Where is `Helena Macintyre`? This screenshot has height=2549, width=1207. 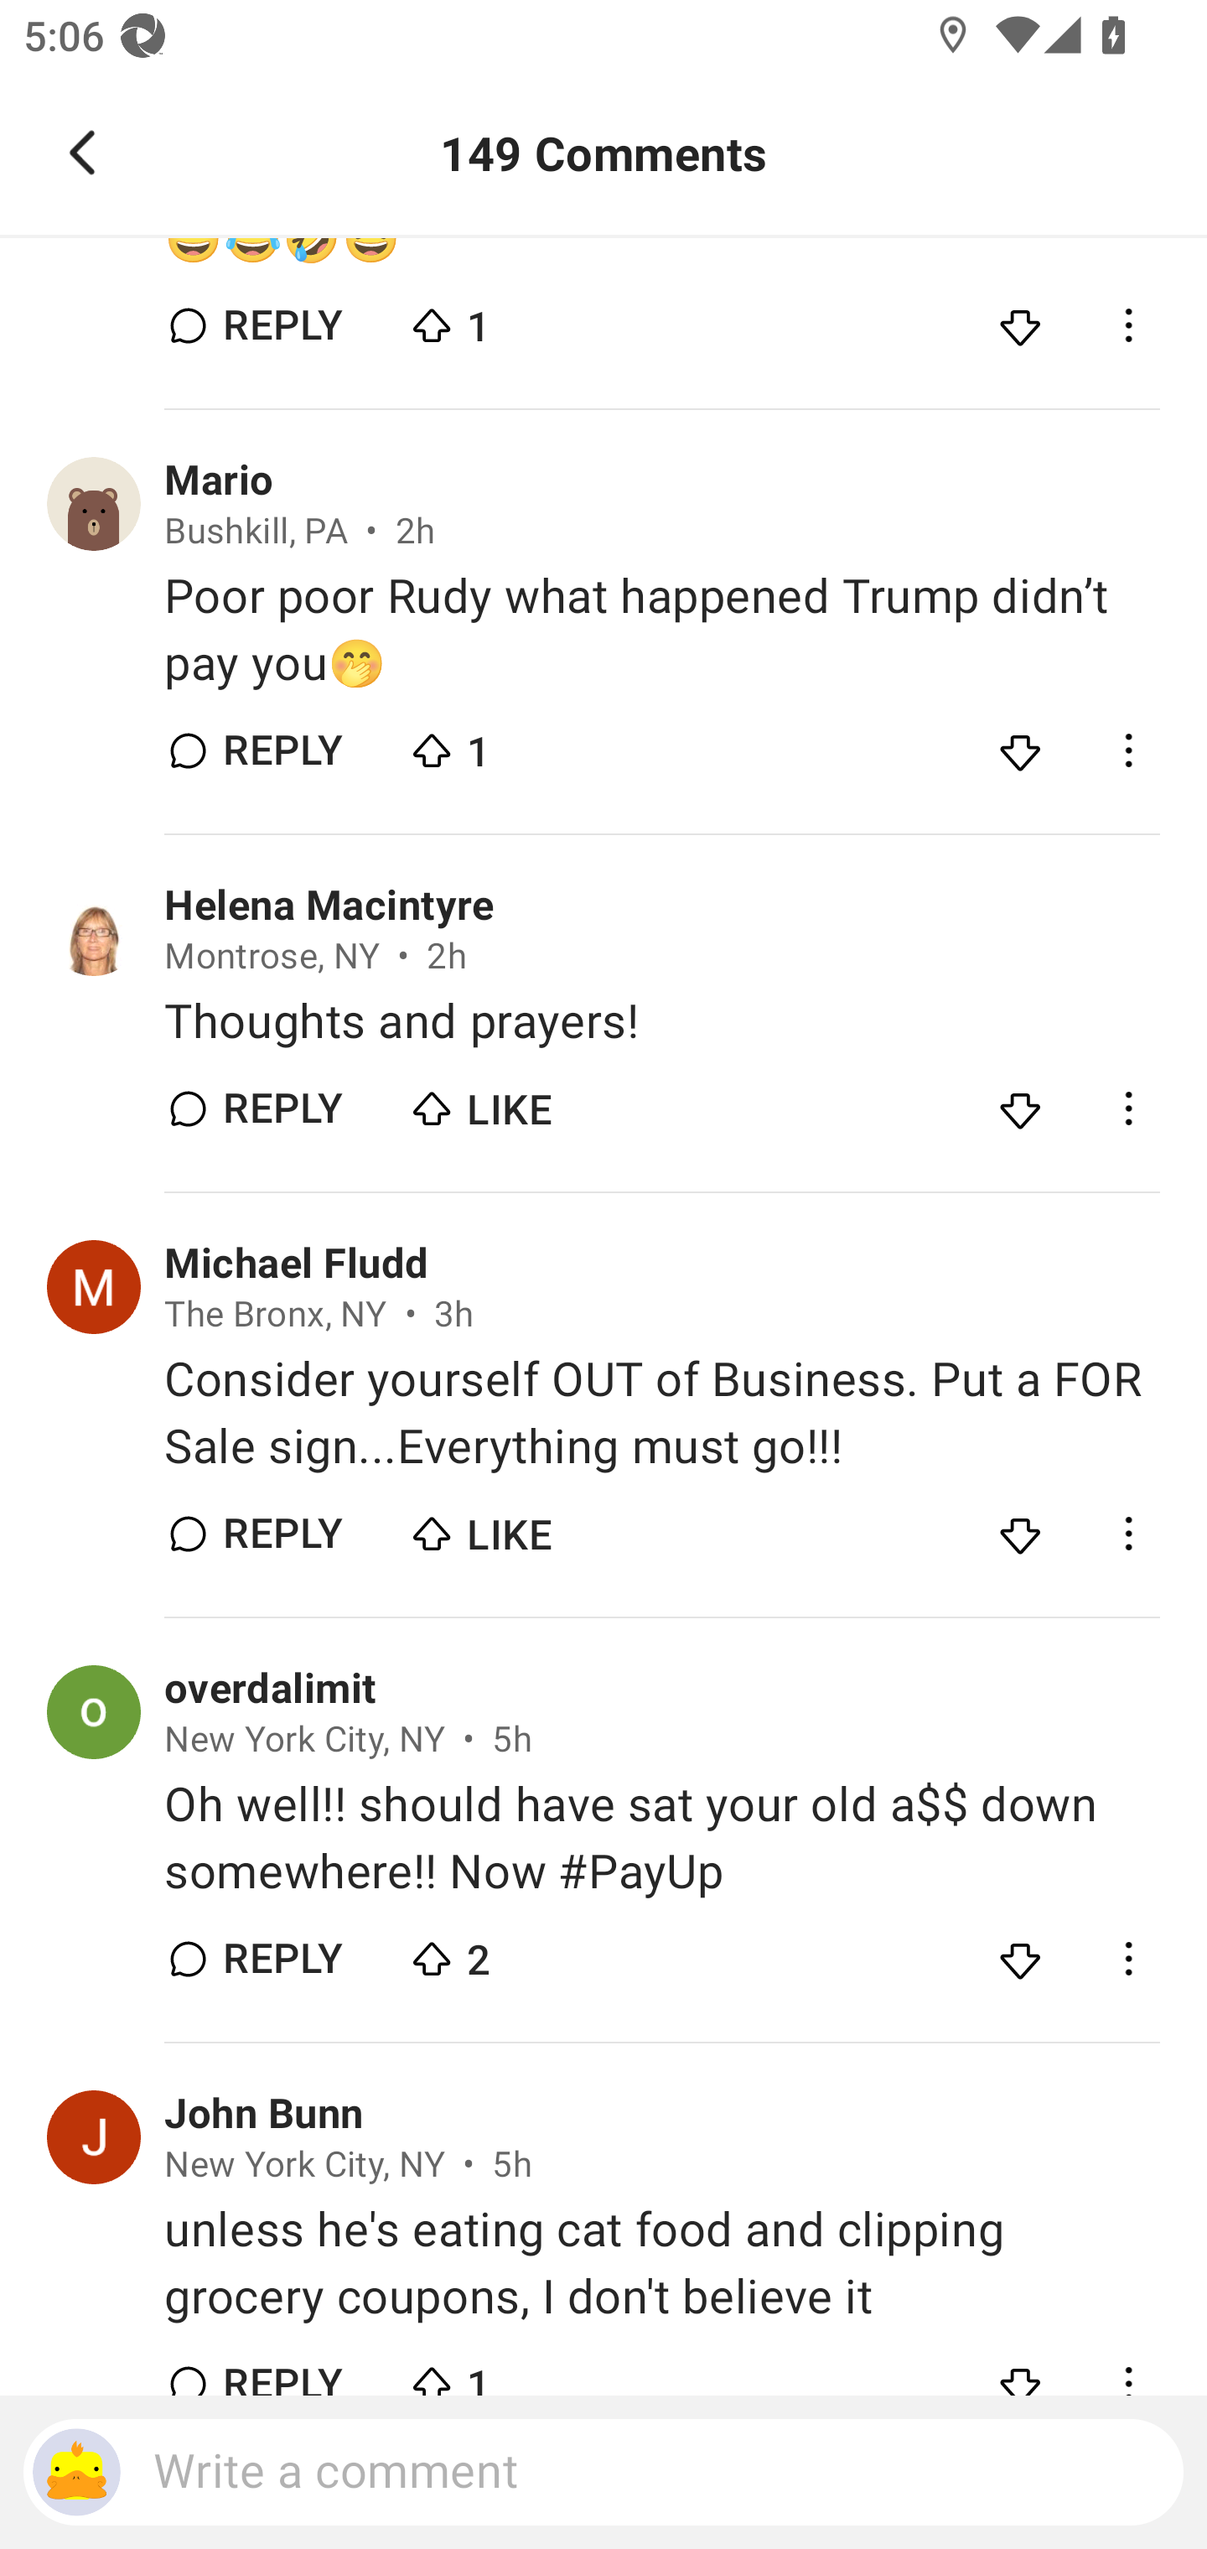
Helena Macintyre is located at coordinates (329, 906).